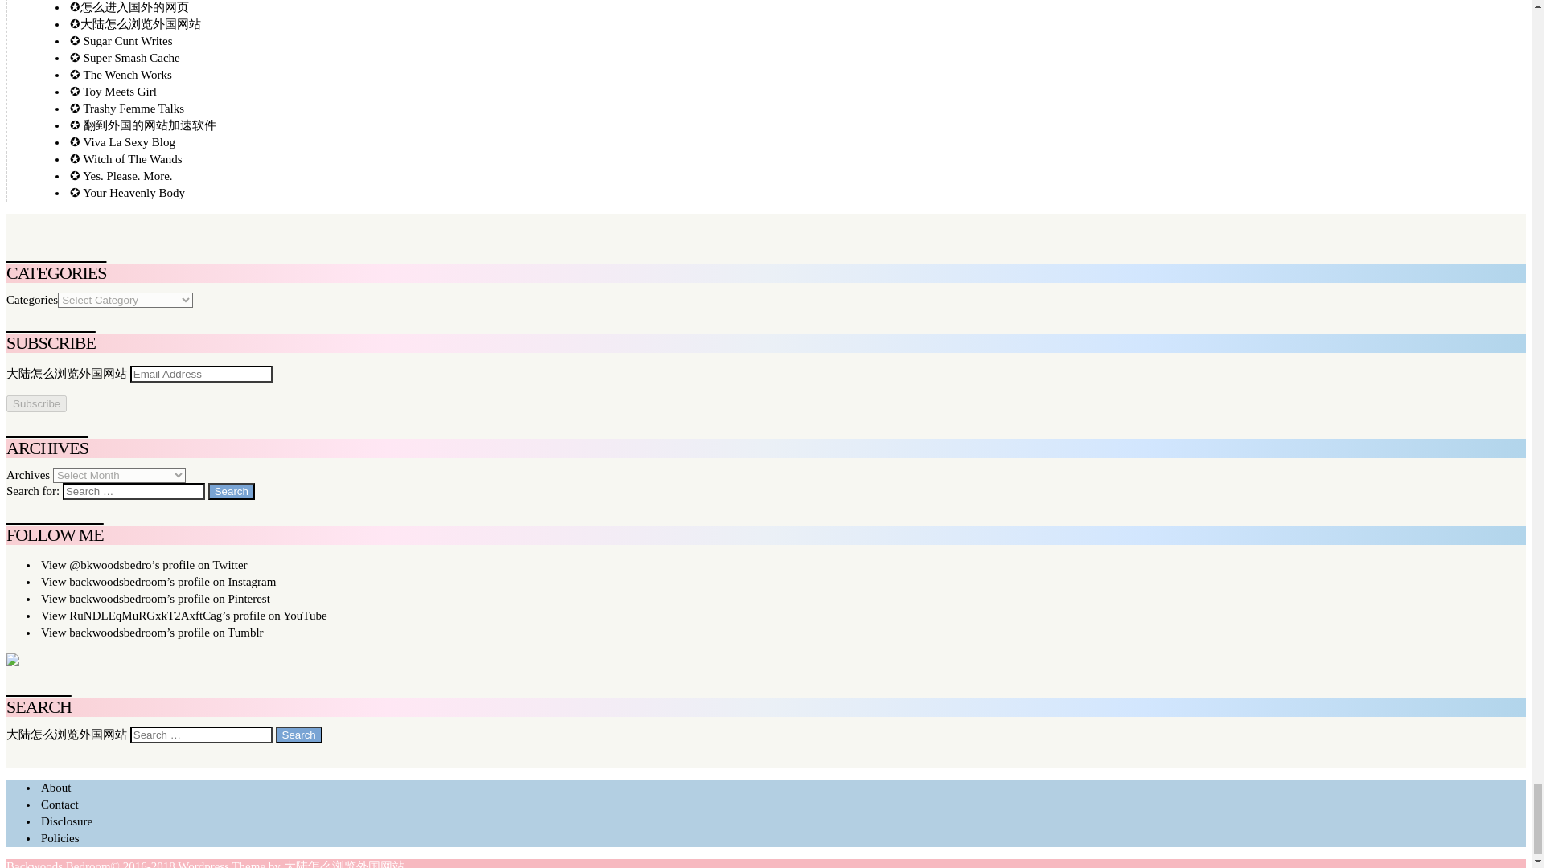 The image size is (1544, 868). What do you see at coordinates (232, 491) in the screenshot?
I see `Search` at bounding box center [232, 491].